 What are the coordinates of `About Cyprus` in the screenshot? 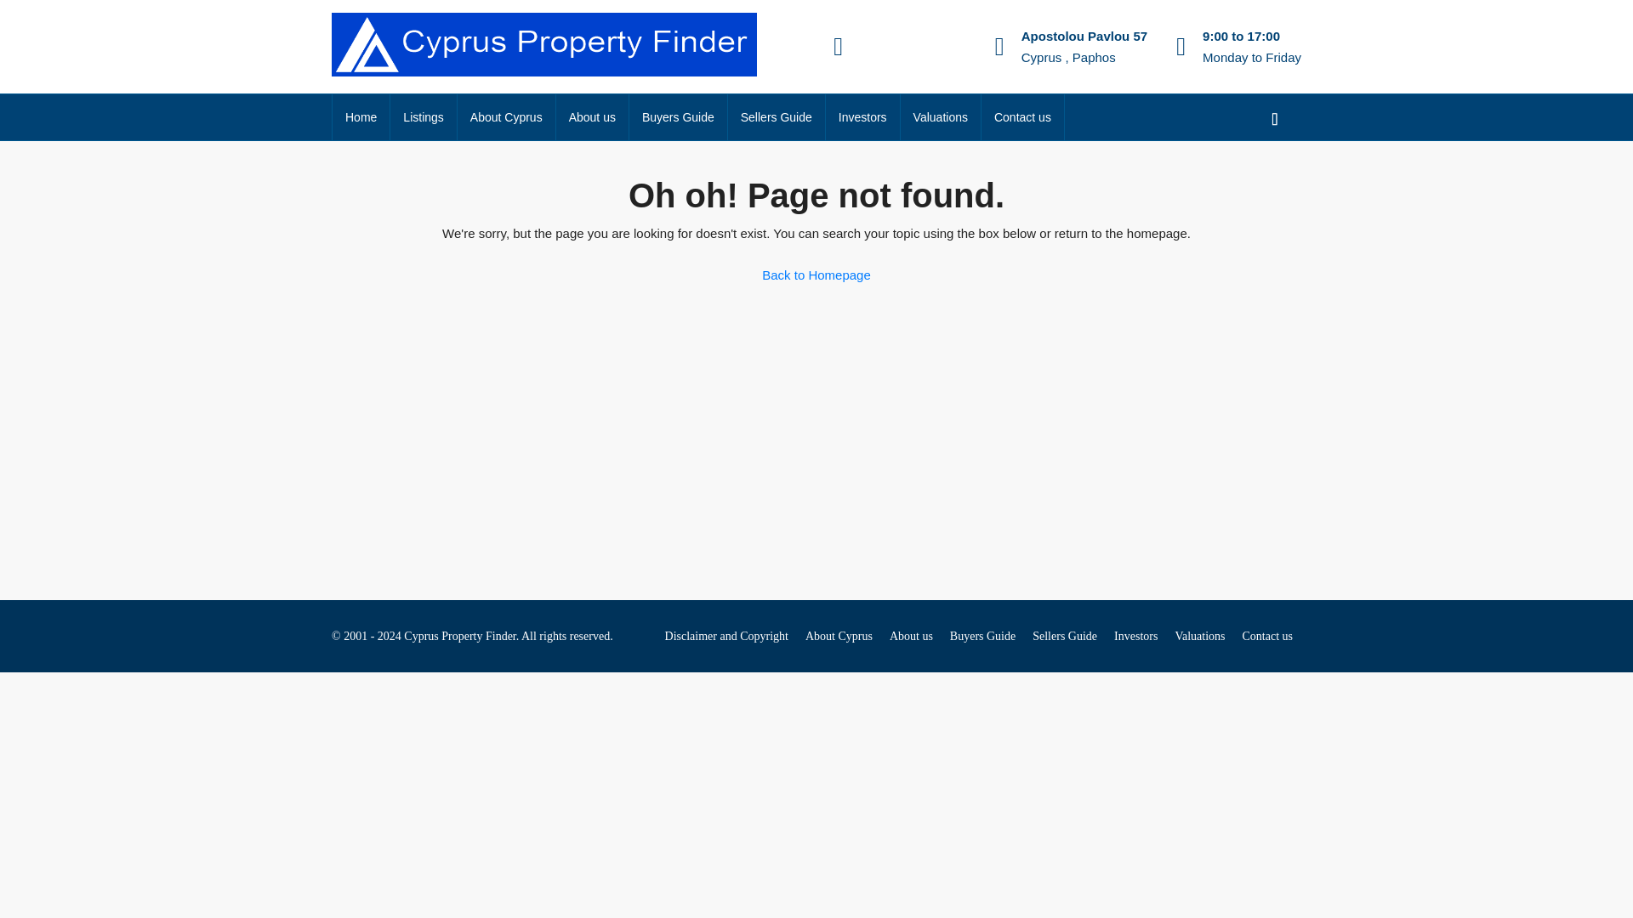 It's located at (839, 636).